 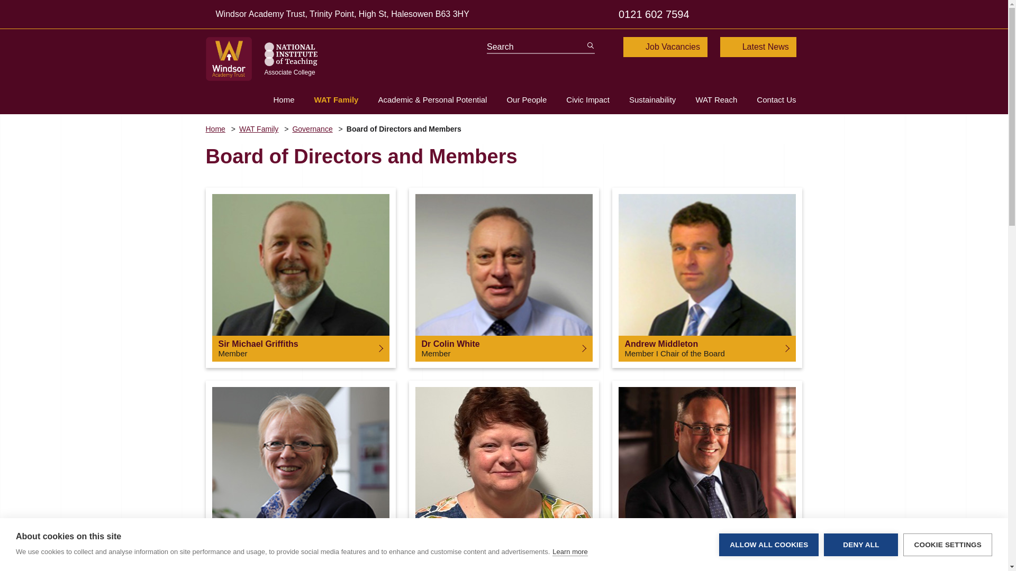 I want to click on 0121 602 7594, so click(x=648, y=14).